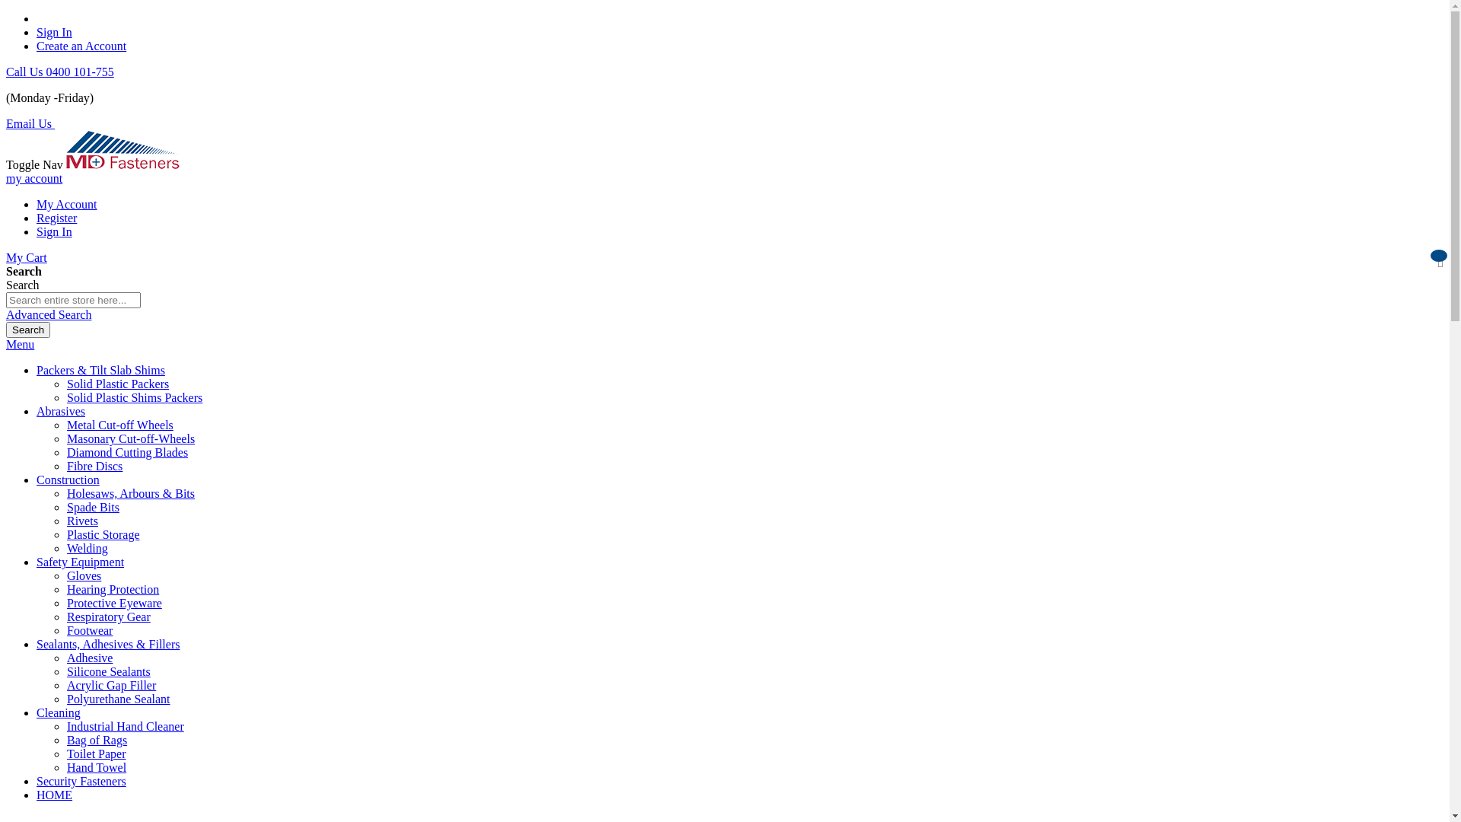  Describe the element at coordinates (108, 644) in the screenshot. I see `Sealants, Adhesives & Fillers` at that location.